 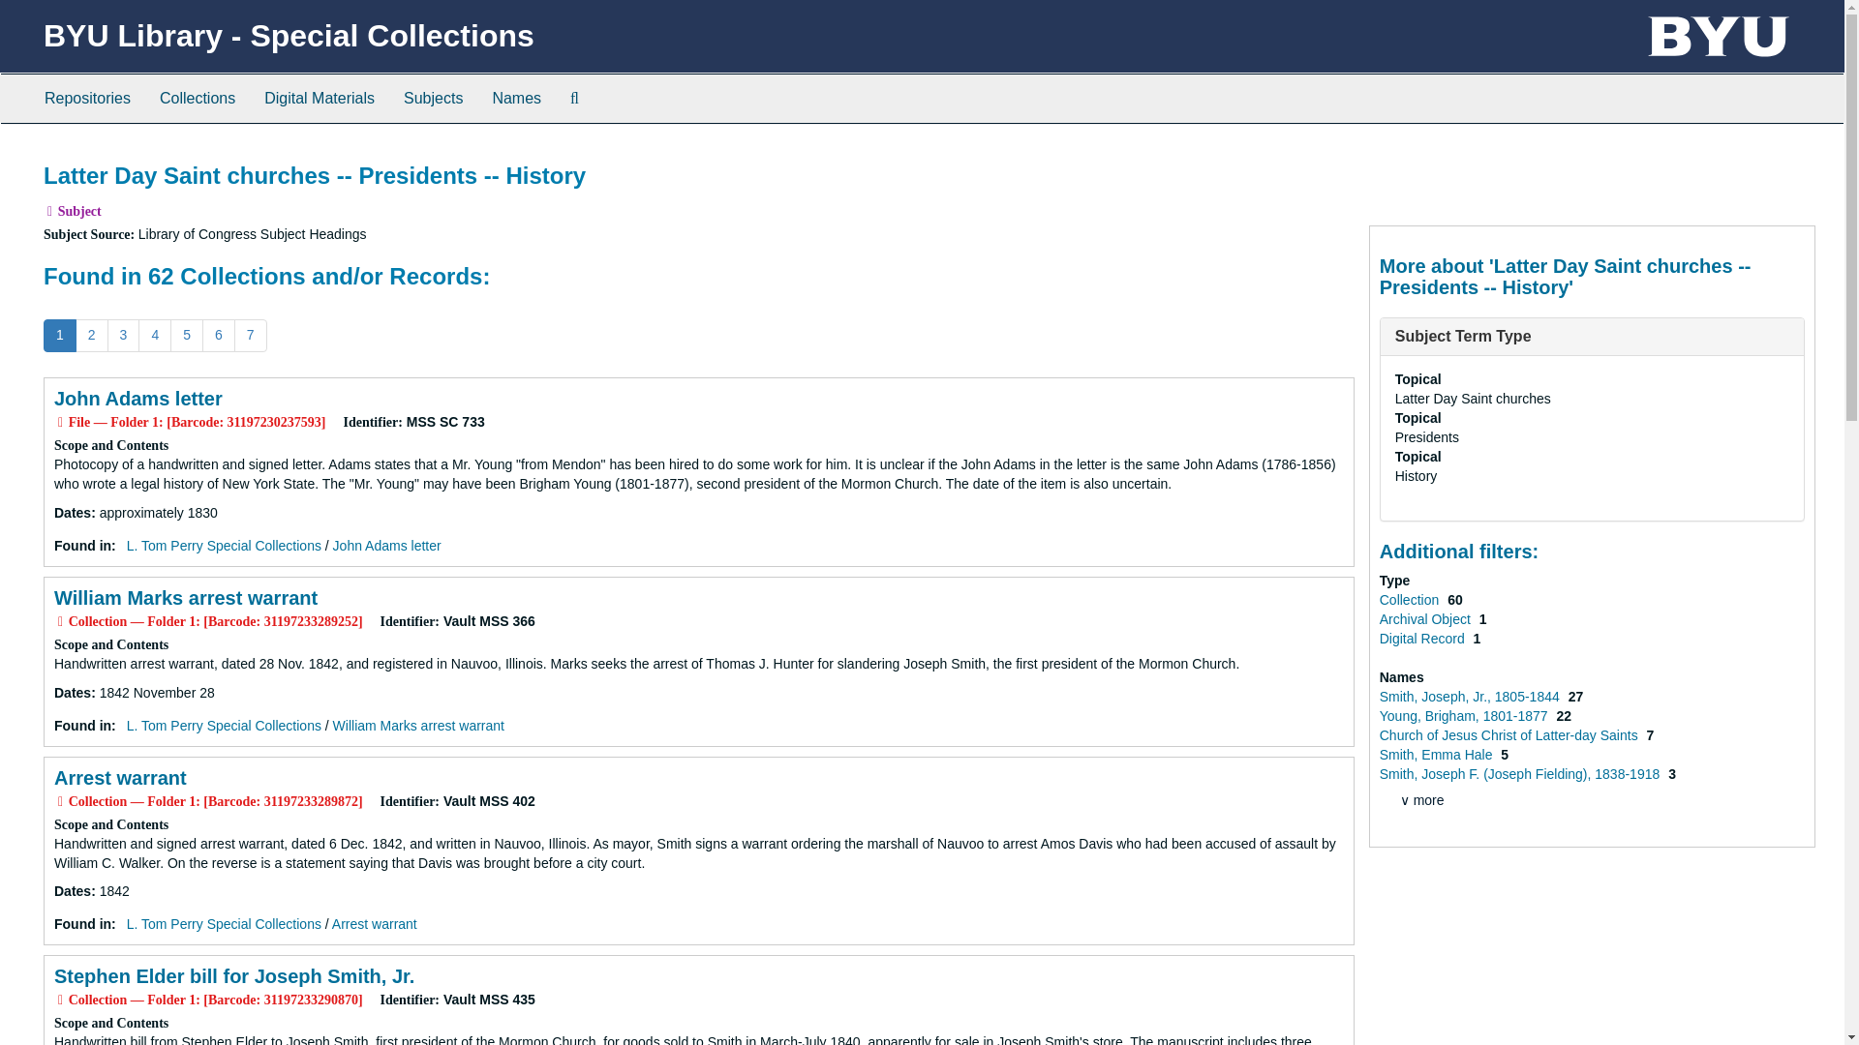 I want to click on Arrest warrant, so click(x=374, y=924).